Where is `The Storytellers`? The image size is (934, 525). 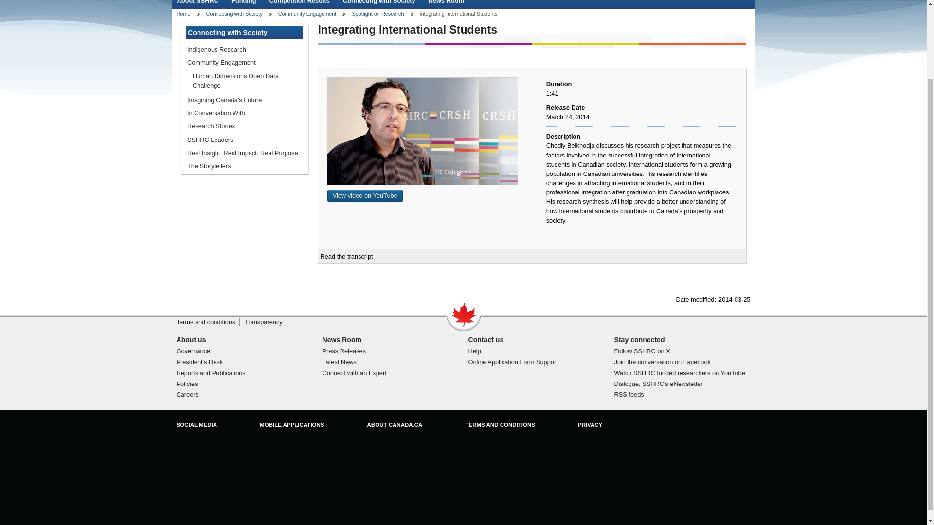 The Storytellers is located at coordinates (244, 166).